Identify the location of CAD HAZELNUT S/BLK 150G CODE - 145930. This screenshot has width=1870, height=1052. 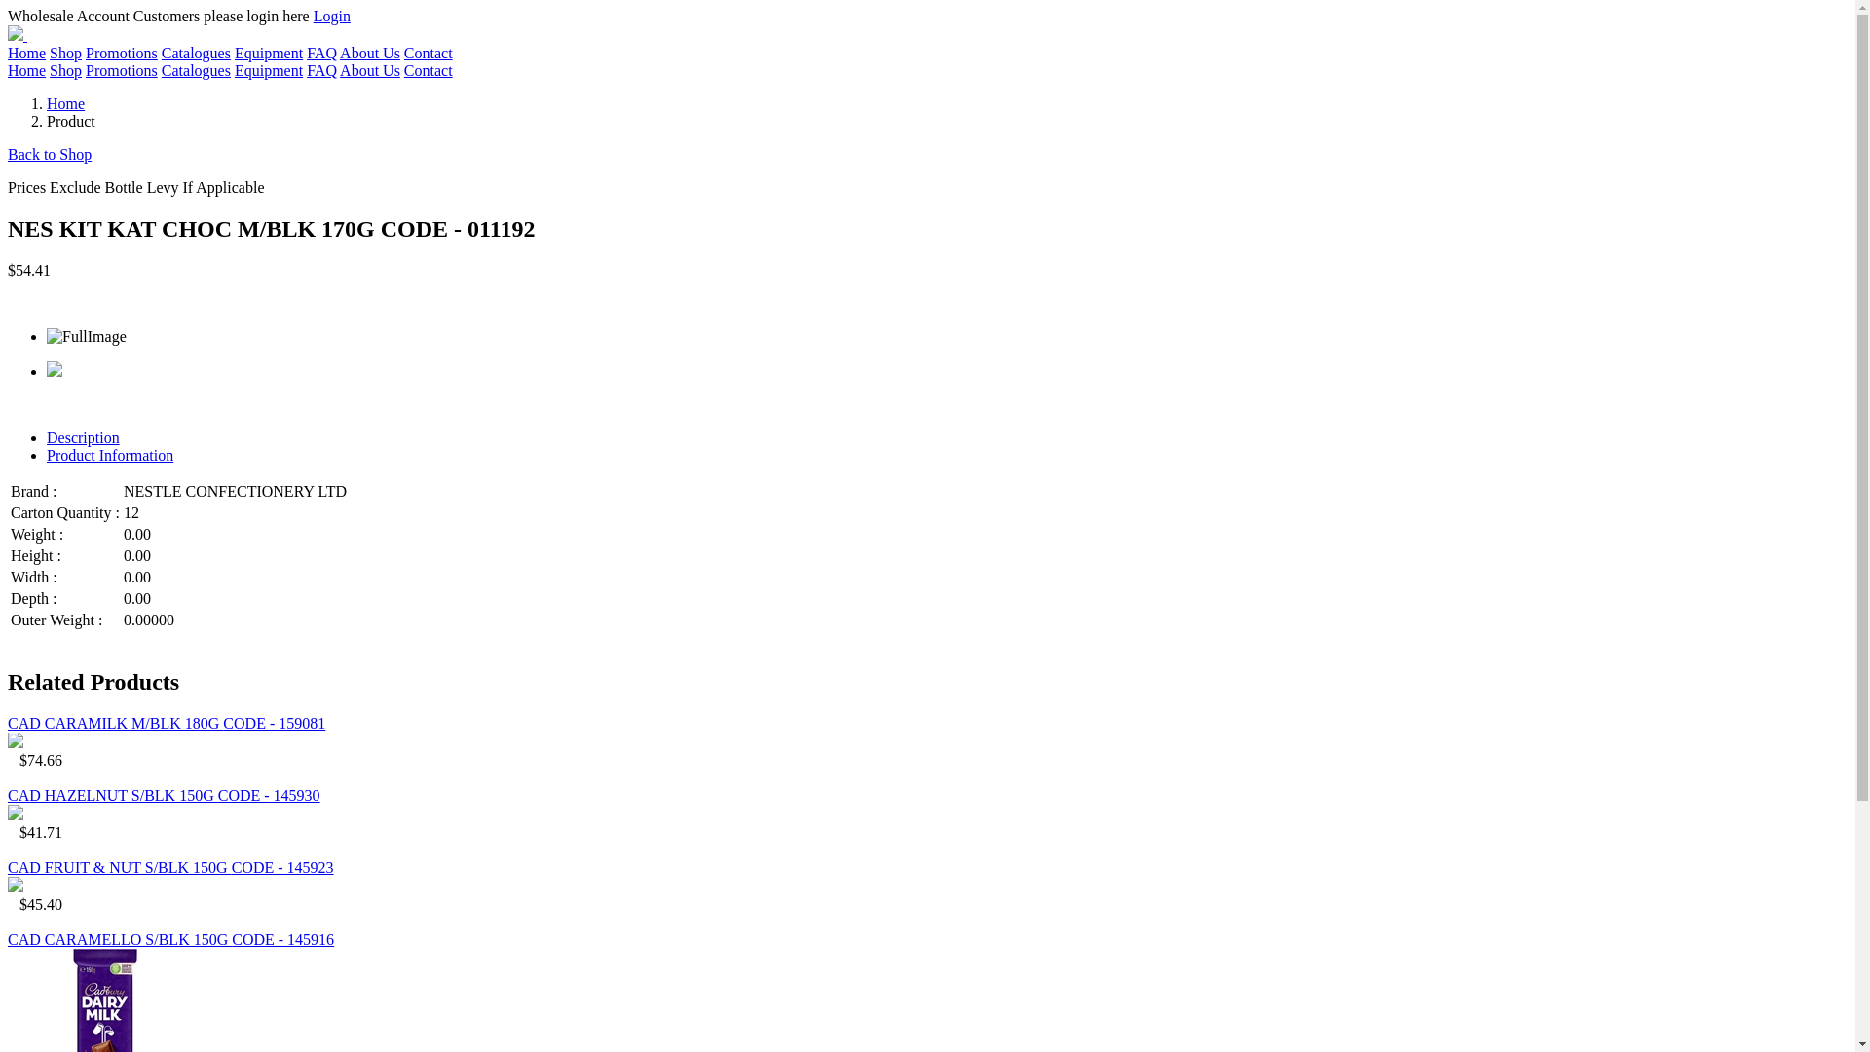
(164, 795).